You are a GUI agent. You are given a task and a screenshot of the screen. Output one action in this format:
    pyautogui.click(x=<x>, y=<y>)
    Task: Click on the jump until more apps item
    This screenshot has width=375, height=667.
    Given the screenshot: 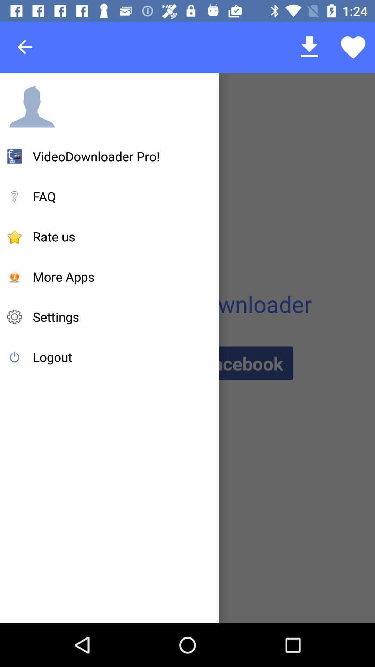 What is the action you would take?
    pyautogui.click(x=64, y=277)
    